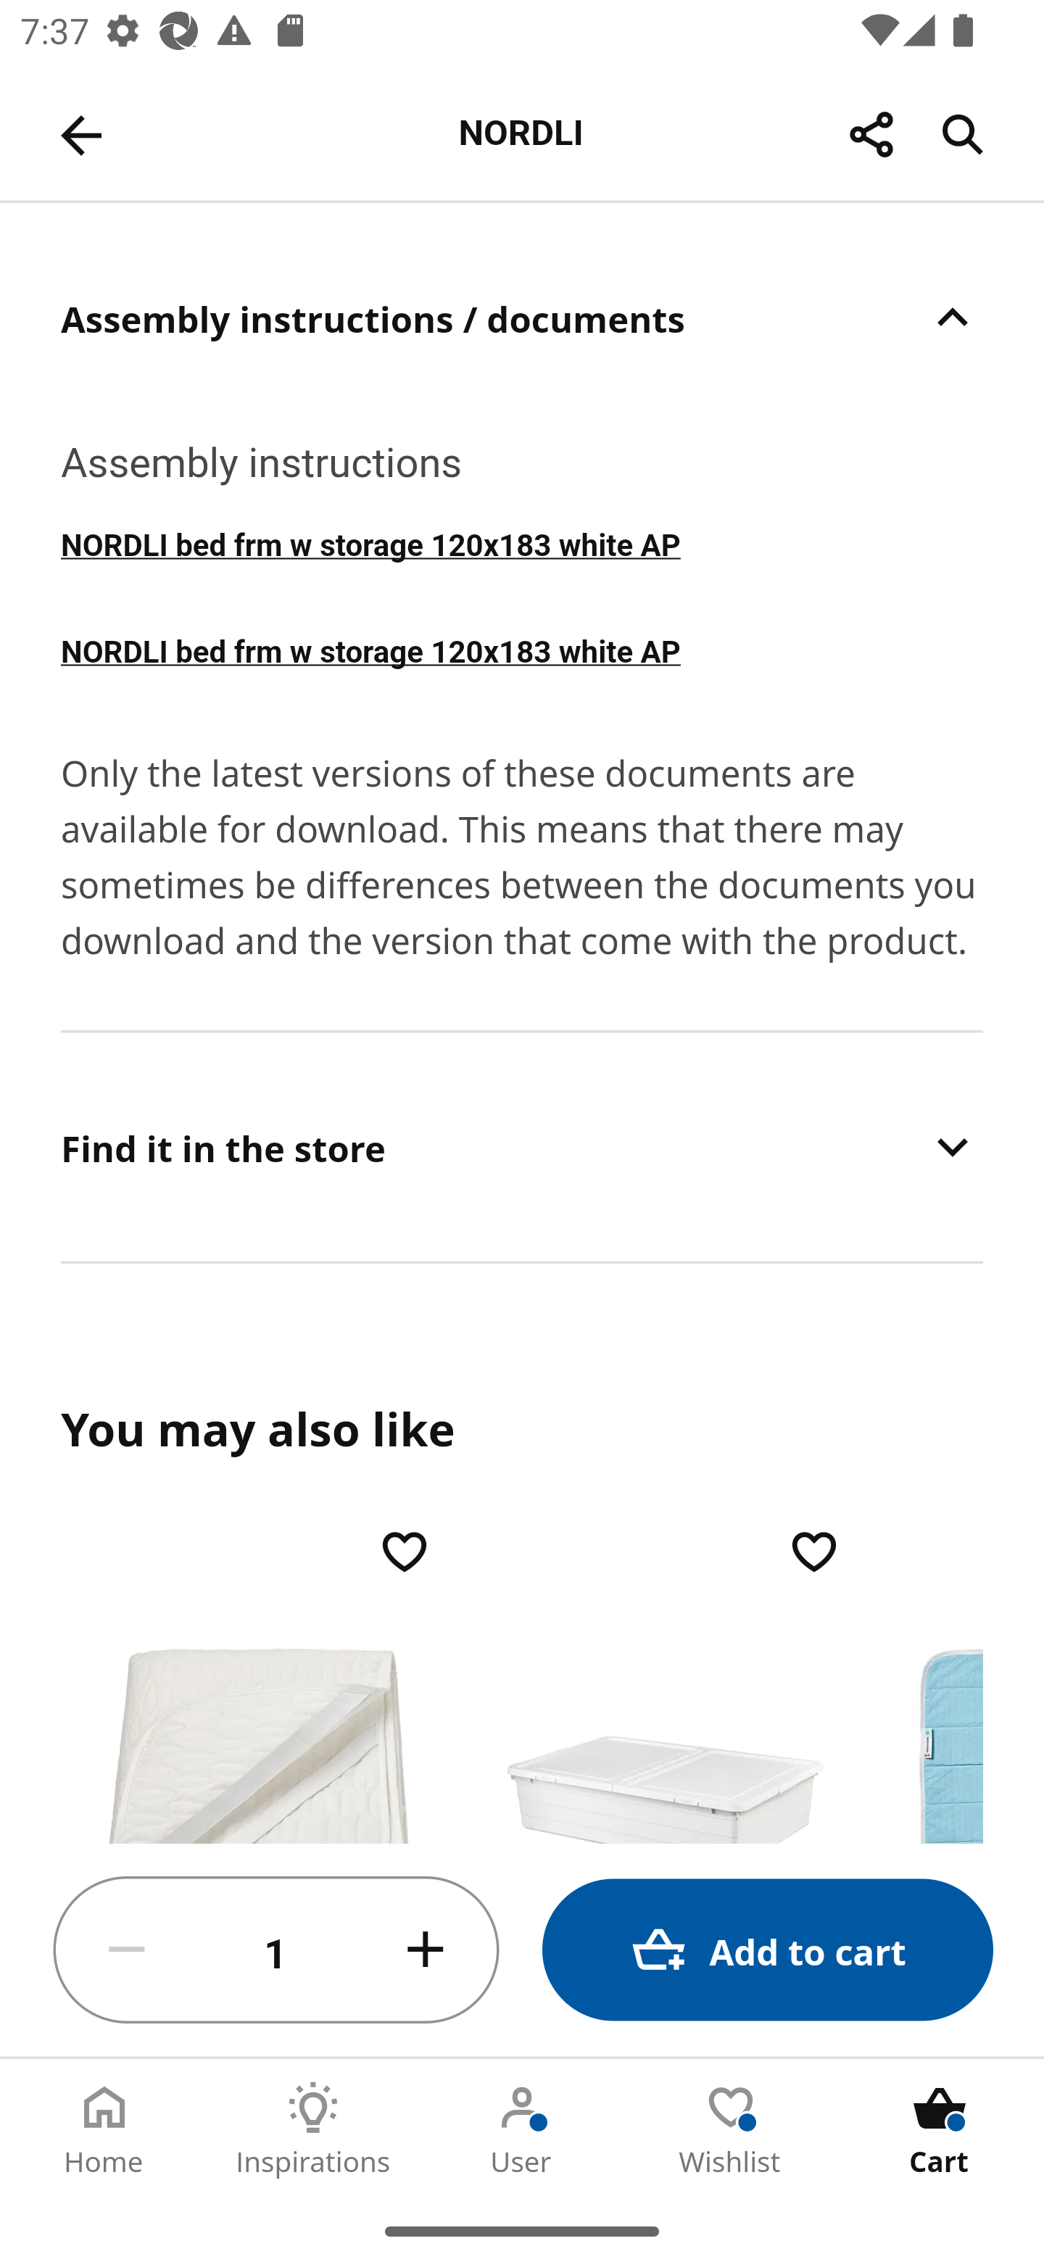  I want to click on Add to cart, so click(767, 1950).